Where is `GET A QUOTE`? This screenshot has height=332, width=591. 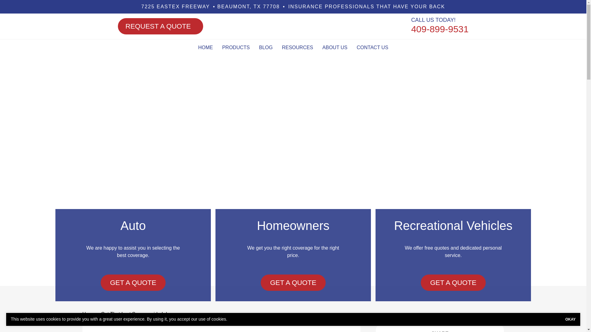 GET A QUOTE is located at coordinates (133, 283).